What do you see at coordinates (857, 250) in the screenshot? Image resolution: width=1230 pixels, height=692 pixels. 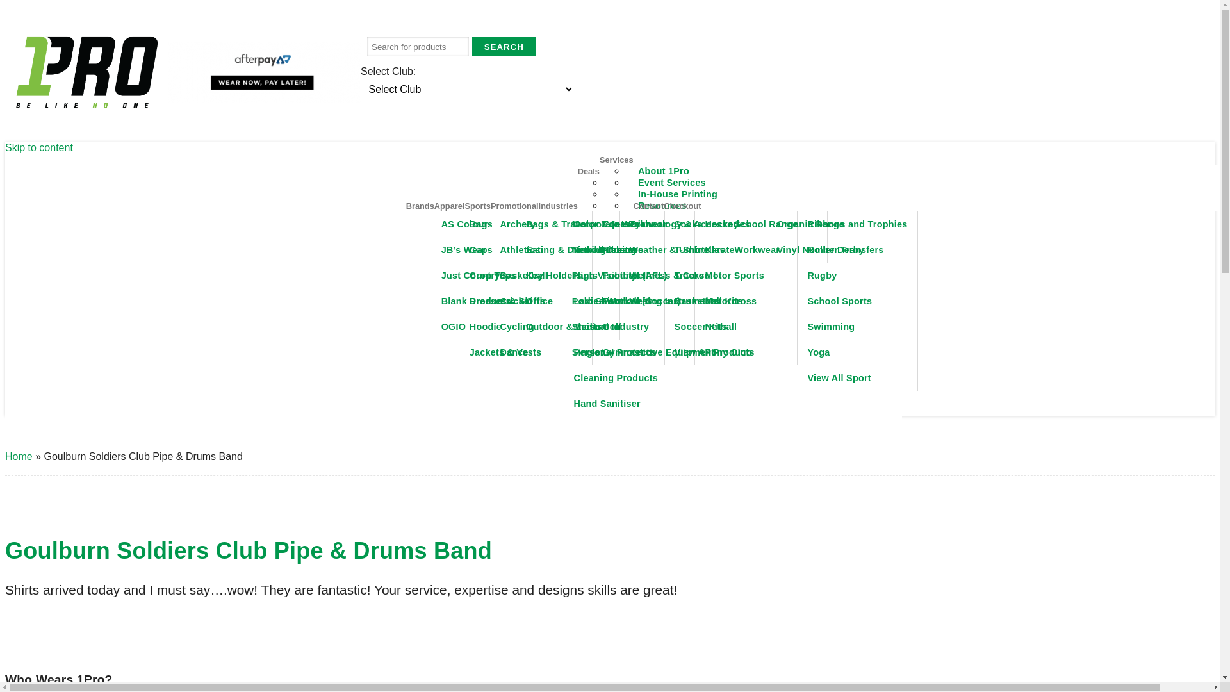 I see `Roller Derby` at bounding box center [857, 250].